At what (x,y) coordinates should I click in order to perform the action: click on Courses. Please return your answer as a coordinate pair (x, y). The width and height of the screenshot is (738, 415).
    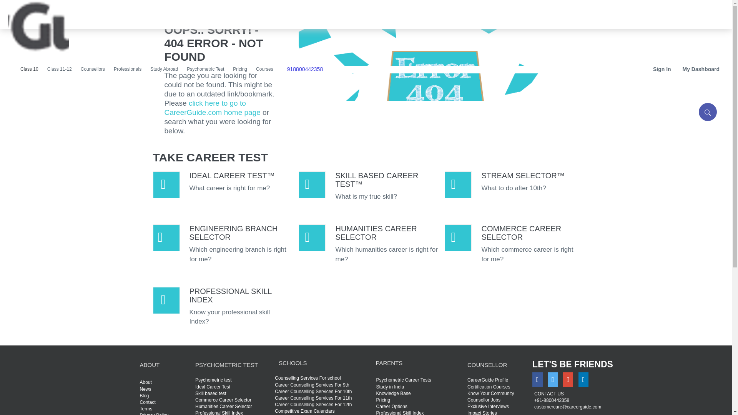
    Looking at the image, I should click on (265, 69).